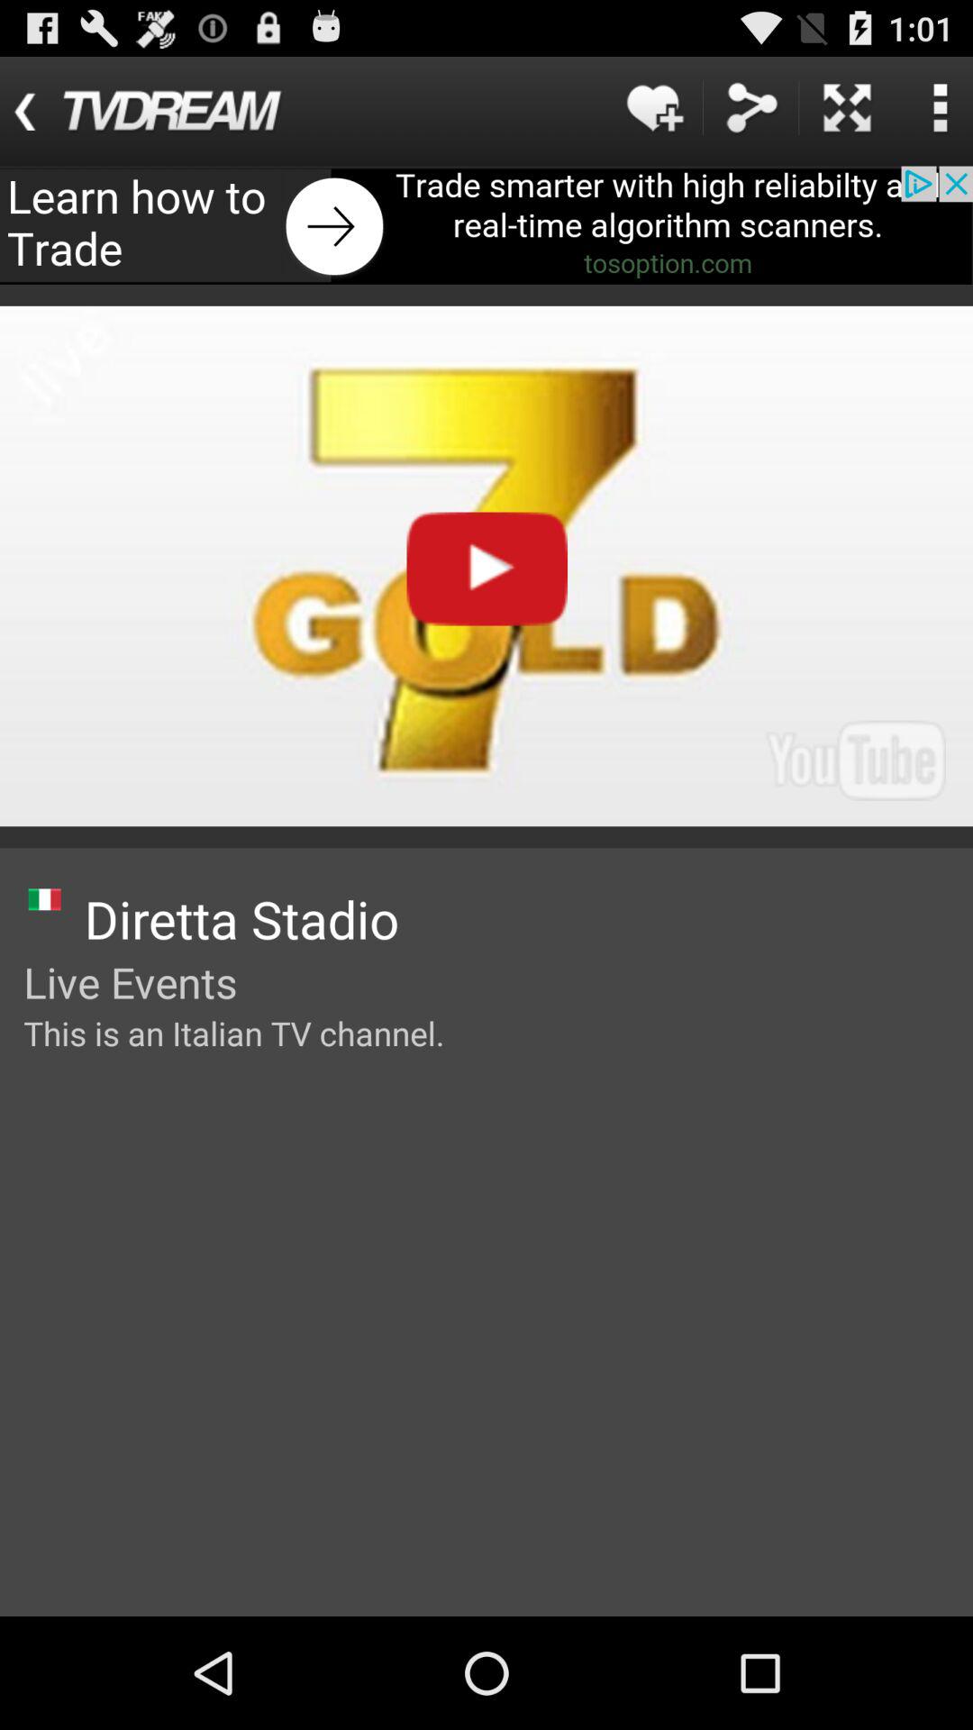  I want to click on to share the video, so click(751, 108).